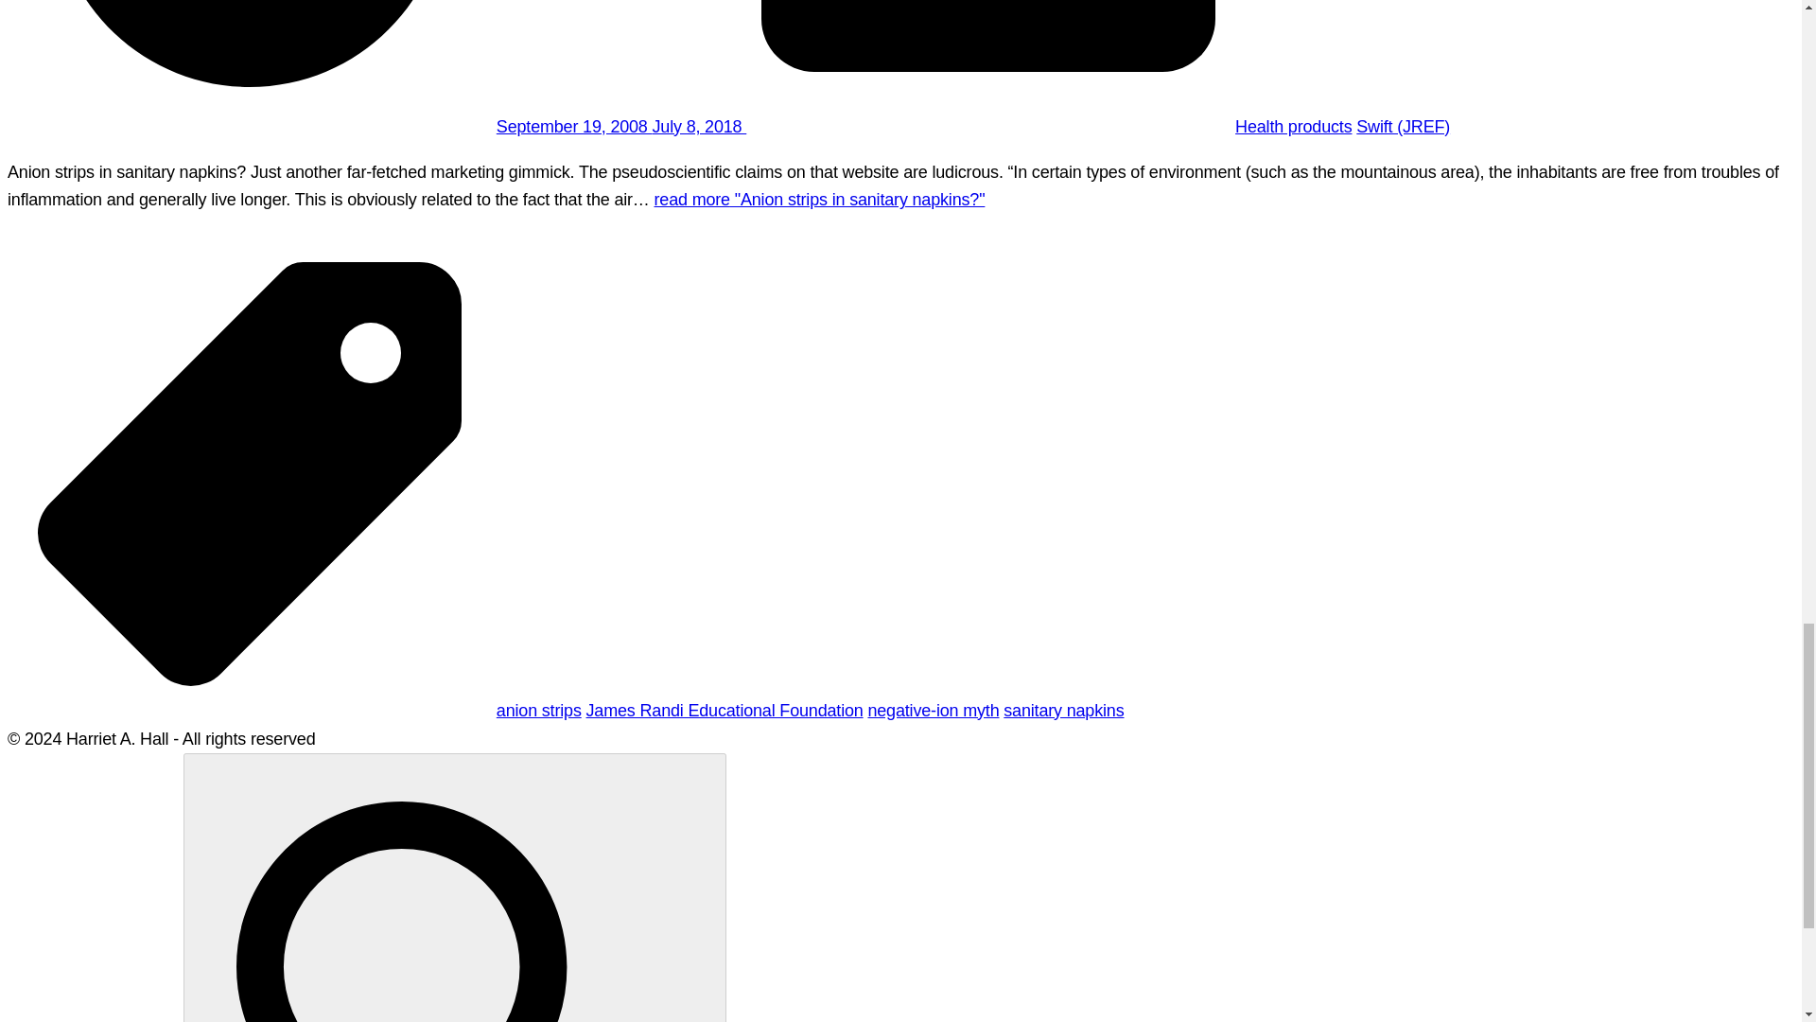 This screenshot has width=1816, height=1022. Describe the element at coordinates (620, 127) in the screenshot. I see `September 19, 2008 July 8, 2018` at that location.